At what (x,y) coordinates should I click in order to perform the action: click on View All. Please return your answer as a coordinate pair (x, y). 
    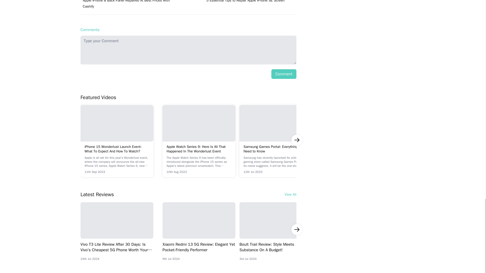
    Looking at the image, I should click on (290, 195).